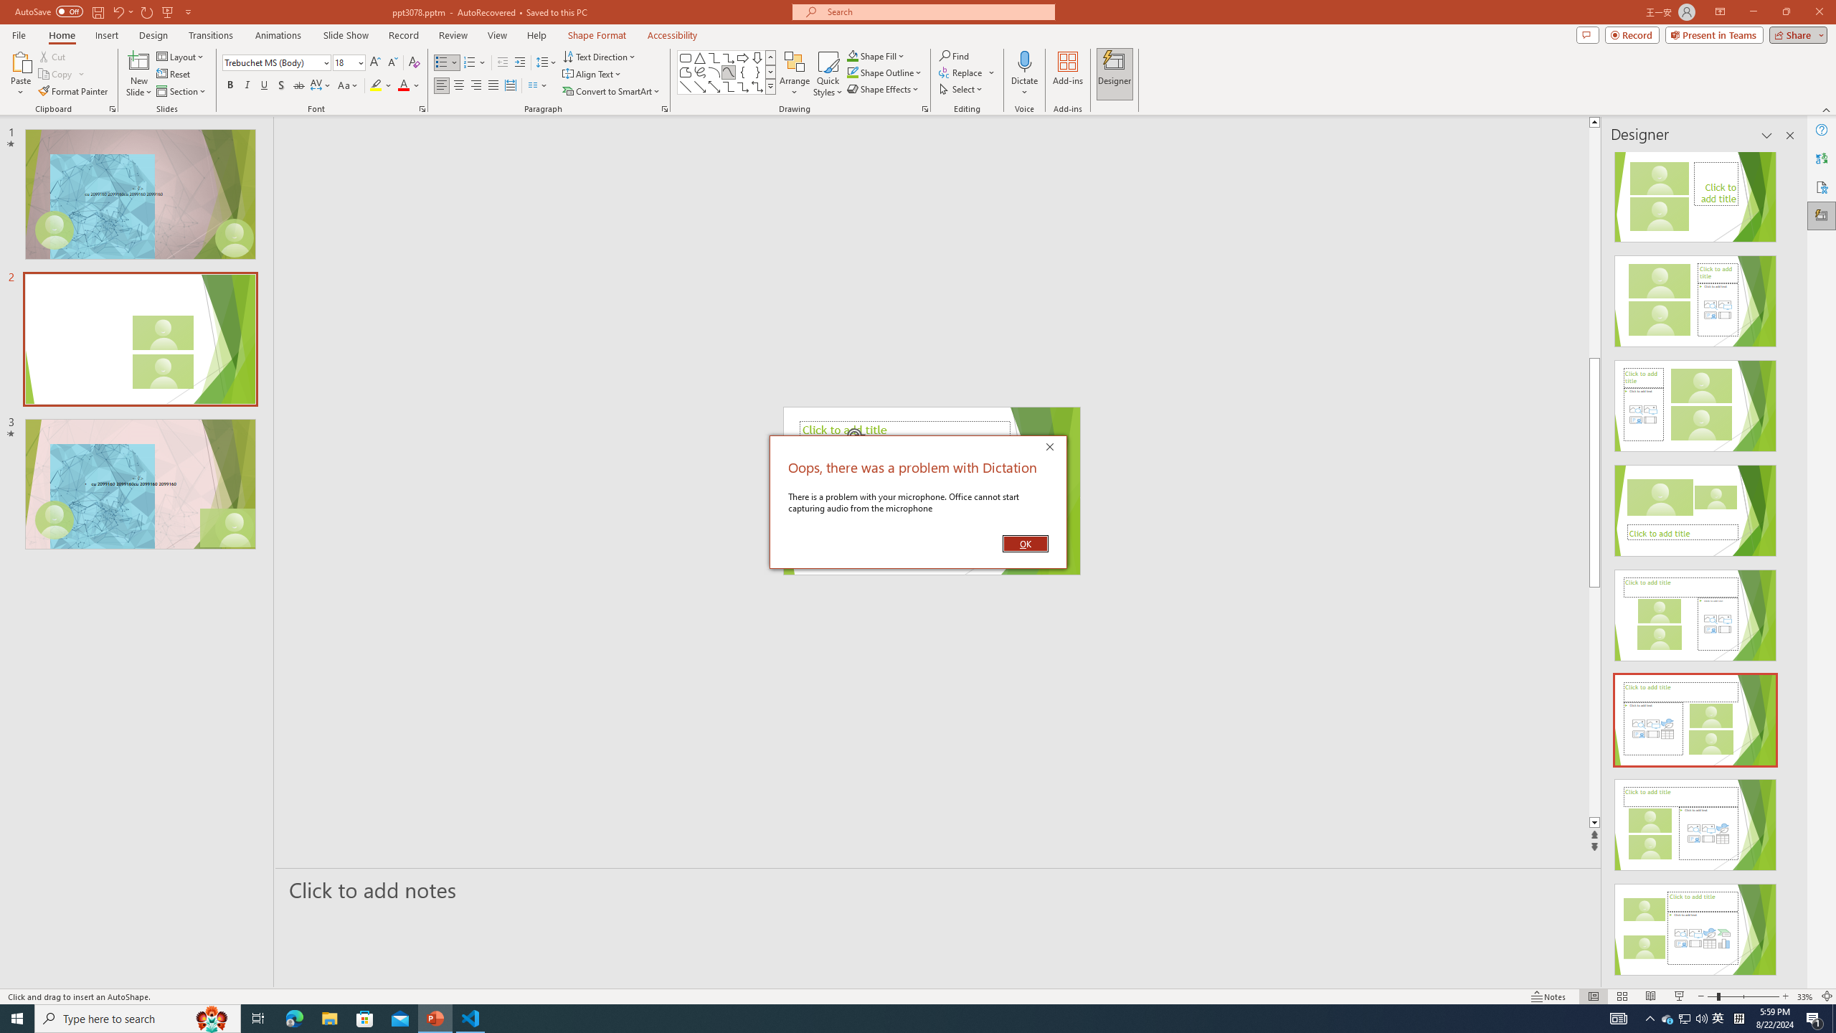 This screenshot has height=1033, width=1836. What do you see at coordinates (1805, 996) in the screenshot?
I see `Zoom 33%` at bounding box center [1805, 996].